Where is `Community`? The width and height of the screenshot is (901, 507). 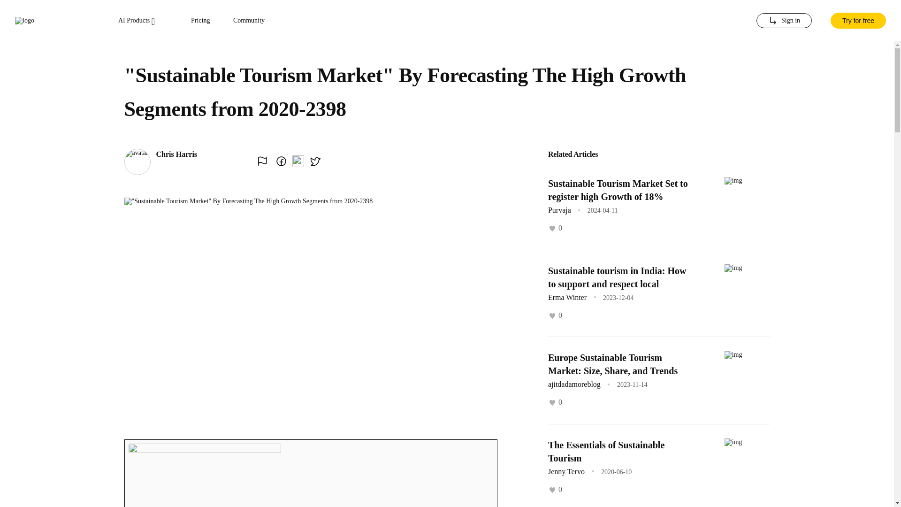
Community is located at coordinates (249, 21).